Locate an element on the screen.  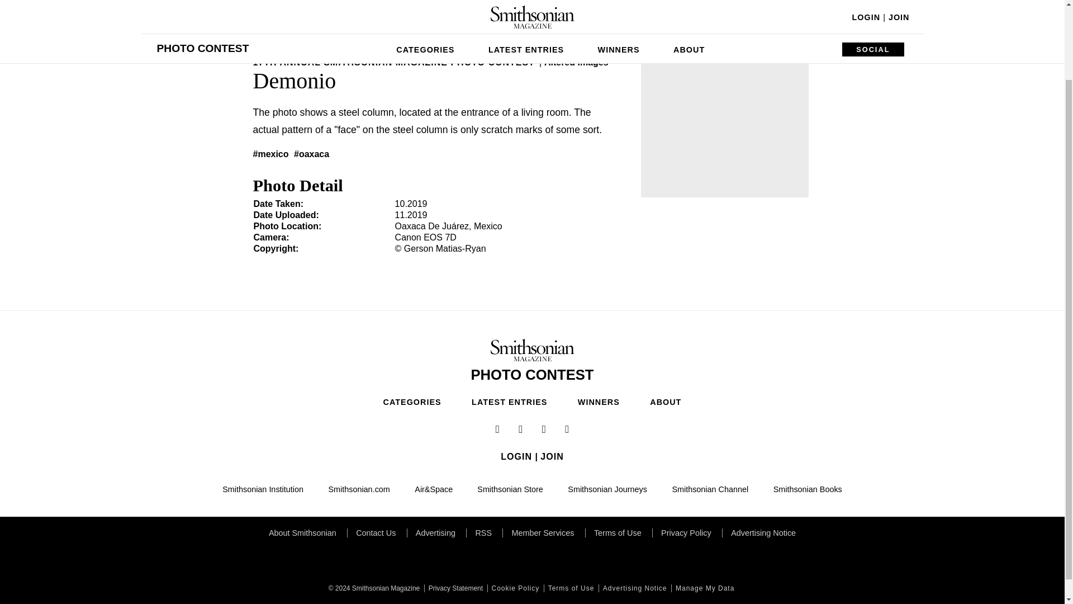
Terms of Use is located at coordinates (570, 588).